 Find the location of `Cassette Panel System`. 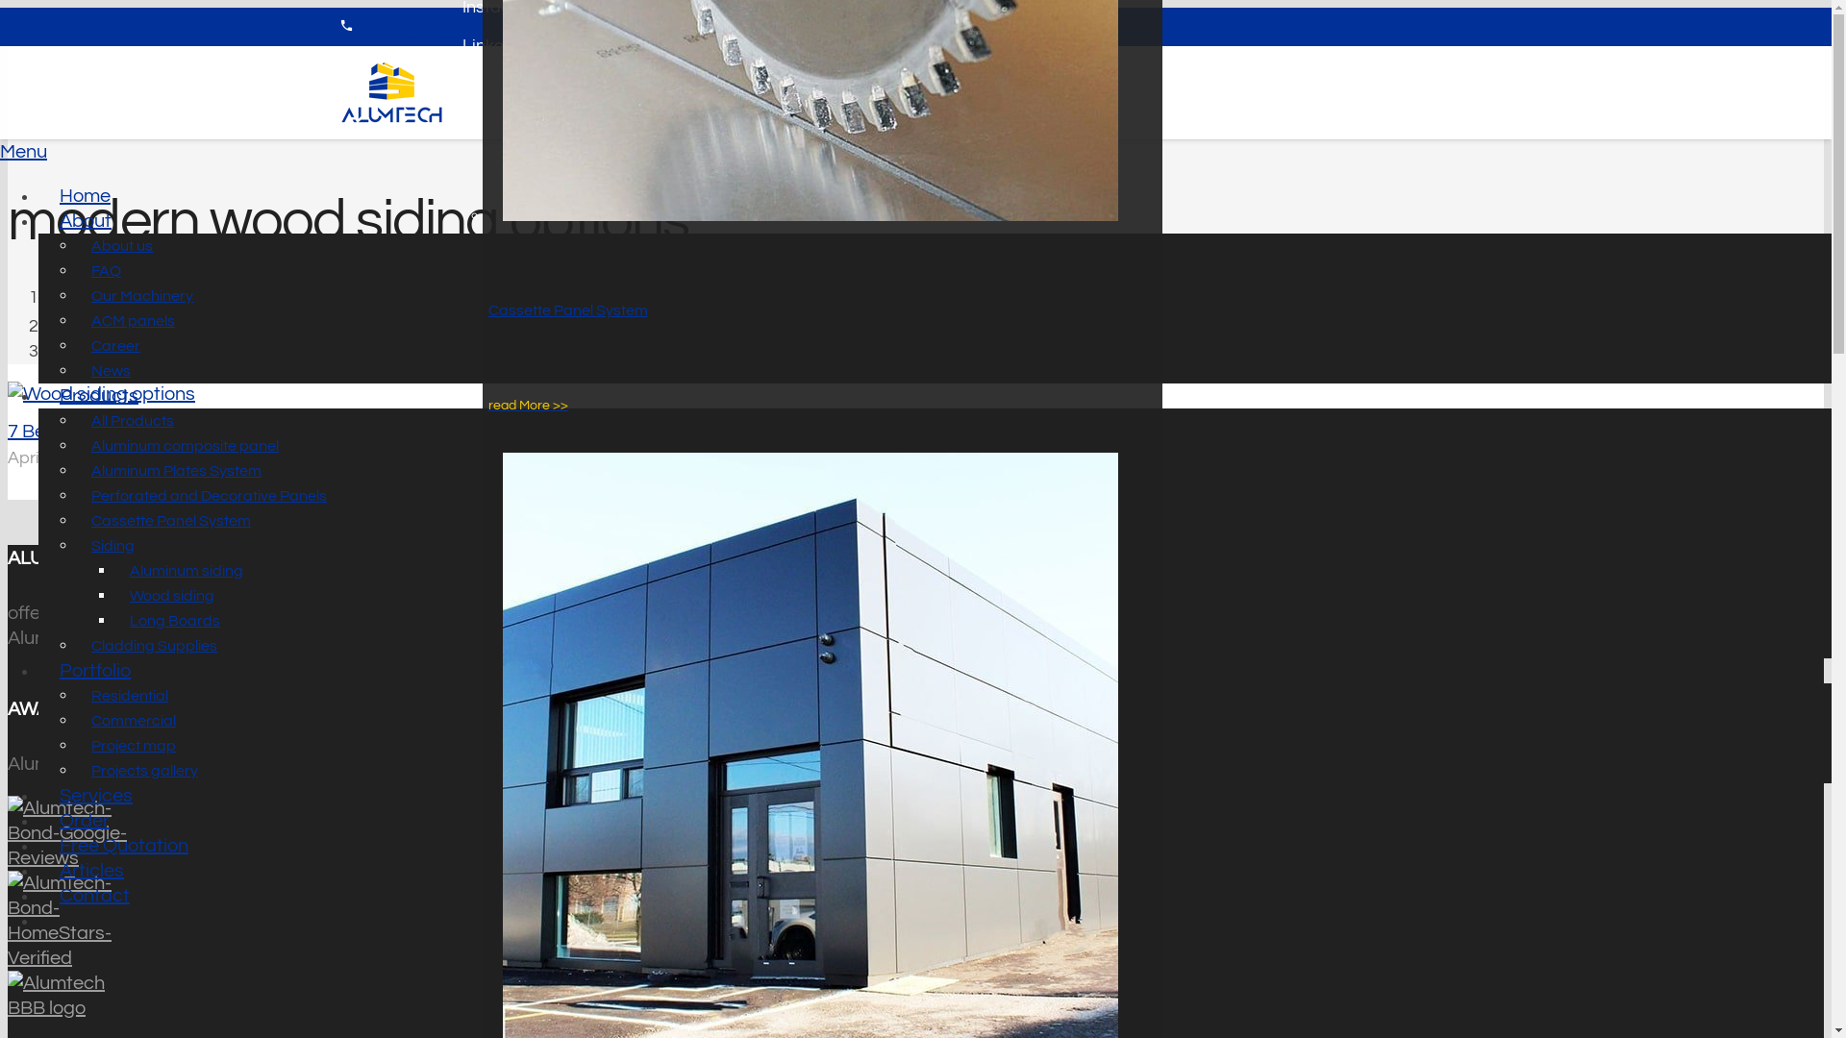

Cassette Panel System is located at coordinates (171, 521).